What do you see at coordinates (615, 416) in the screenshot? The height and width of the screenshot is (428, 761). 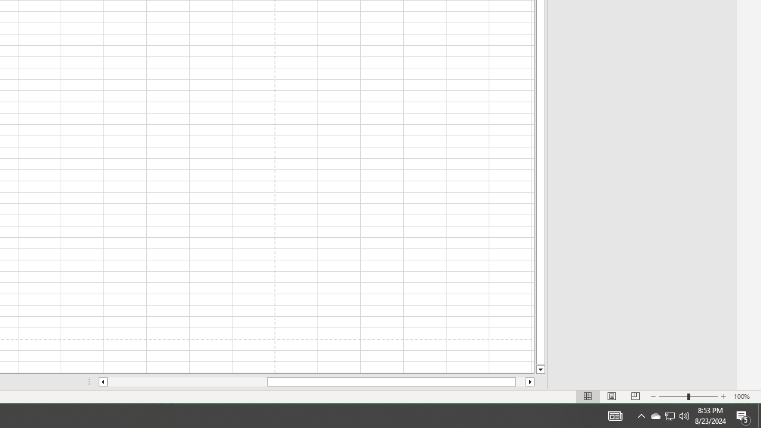 I see `AutomationID: 4105` at bounding box center [615, 416].